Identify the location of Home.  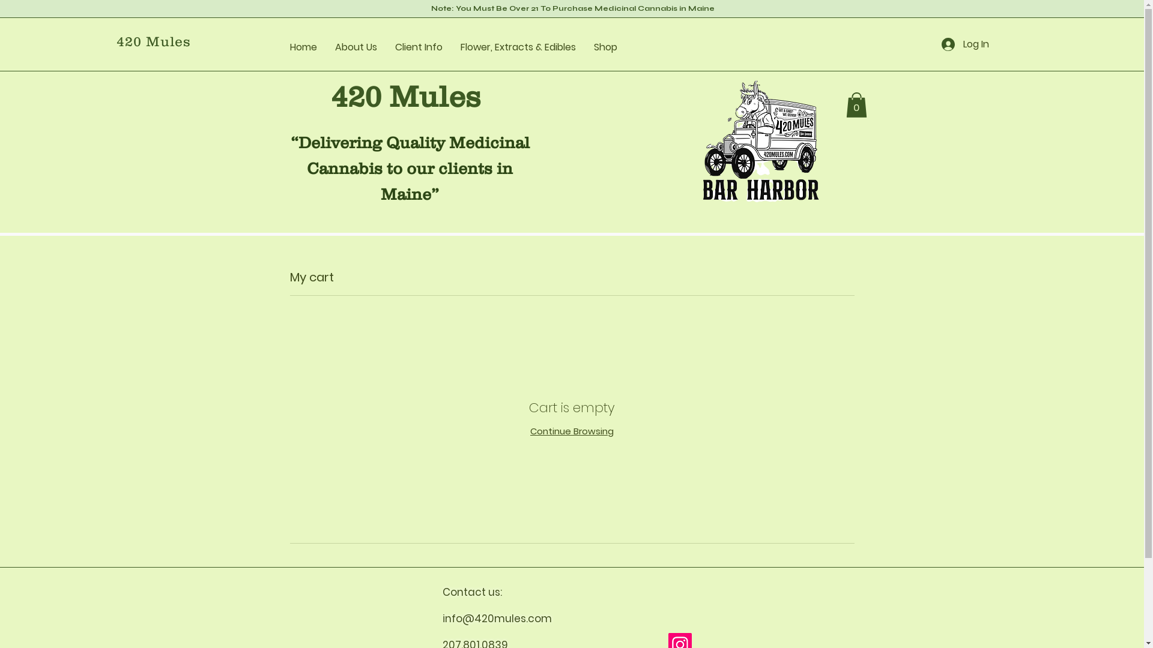
(304, 47).